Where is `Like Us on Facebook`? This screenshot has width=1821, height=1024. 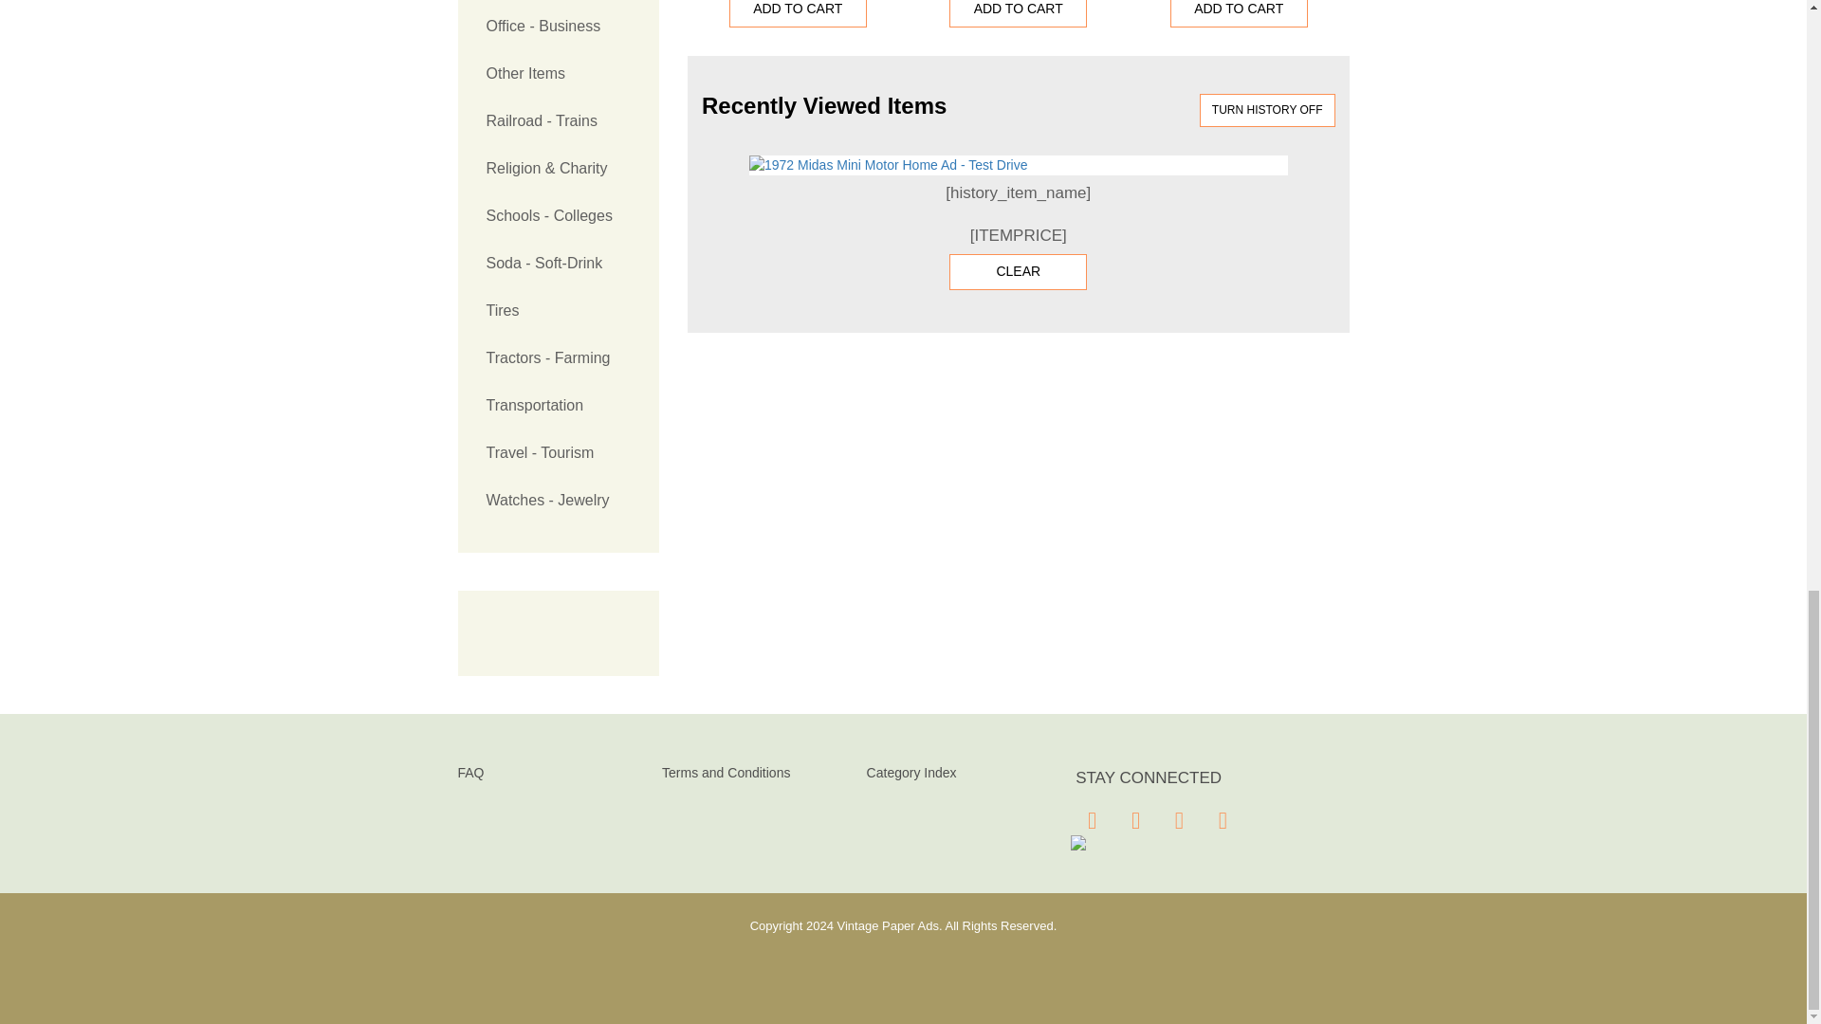
Like Us on Facebook is located at coordinates (1091, 819).